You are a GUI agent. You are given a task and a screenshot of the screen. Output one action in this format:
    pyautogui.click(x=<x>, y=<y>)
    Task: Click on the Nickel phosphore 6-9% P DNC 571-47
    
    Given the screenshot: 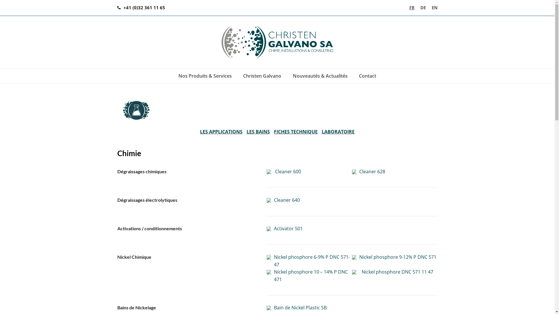 What is the action you would take?
    pyautogui.click(x=312, y=261)
    